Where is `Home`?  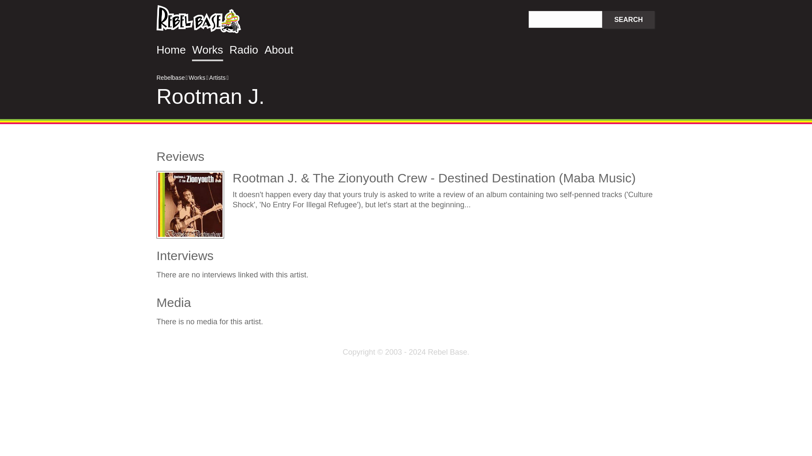
Home is located at coordinates (171, 49).